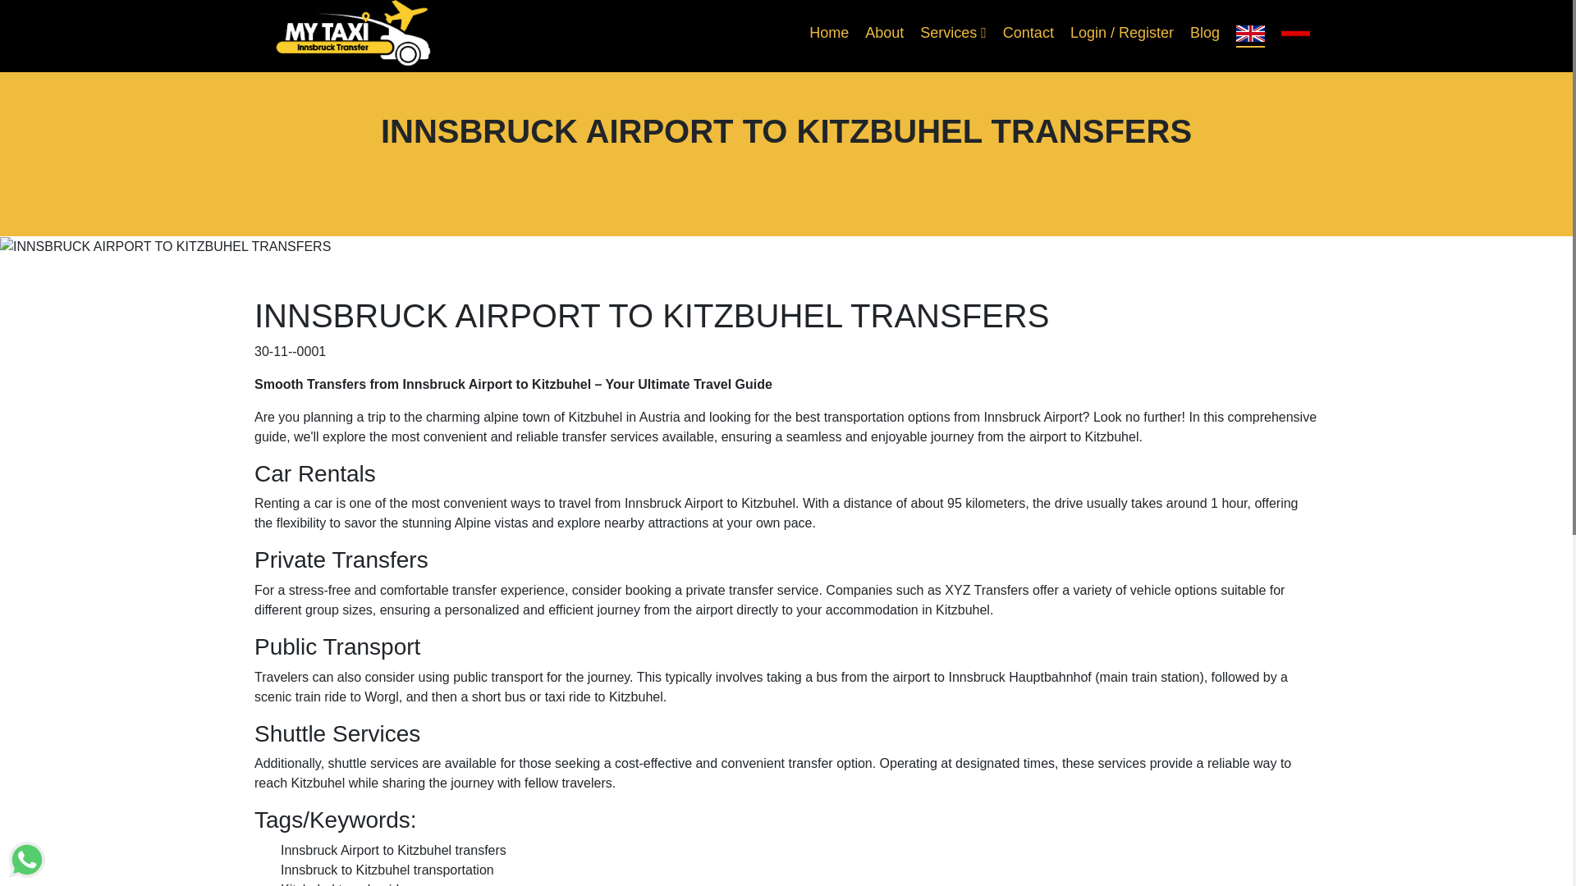 This screenshot has height=886, width=1576. Describe the element at coordinates (1205, 33) in the screenshot. I see `Blog` at that location.